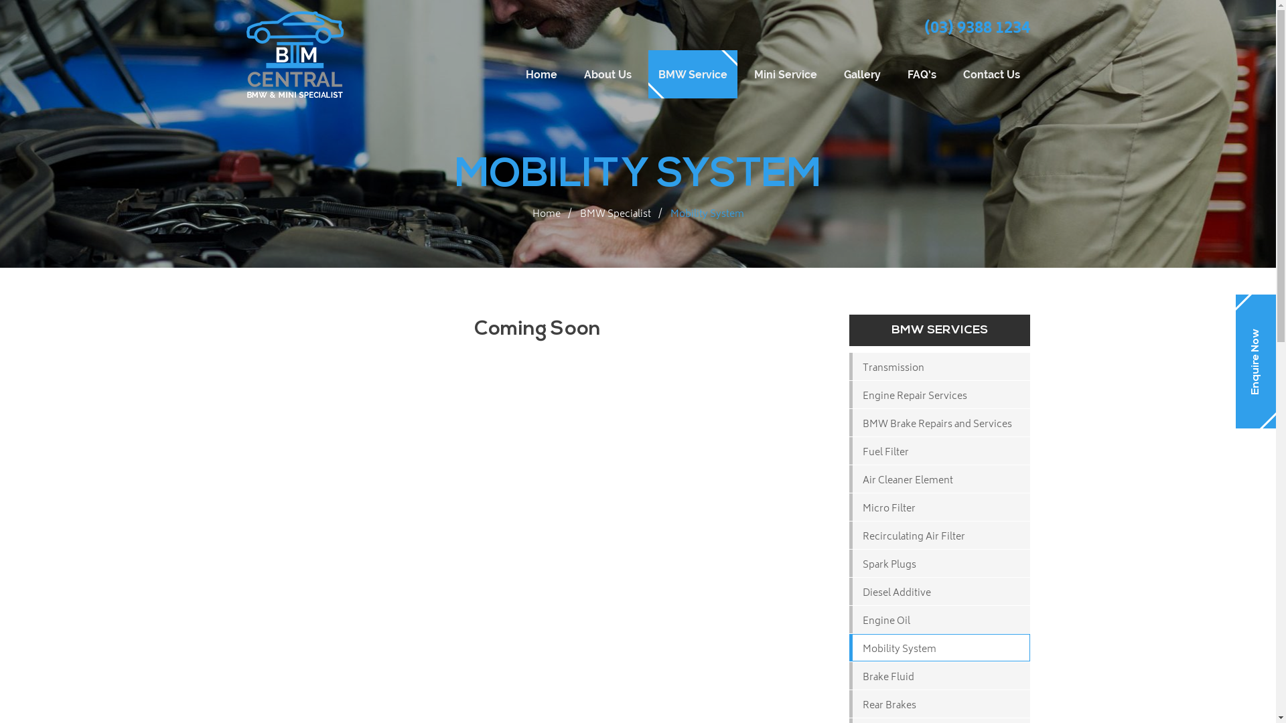 The width and height of the screenshot is (1286, 723). What do you see at coordinates (295, 55) in the screenshot?
I see `BMCentral` at bounding box center [295, 55].